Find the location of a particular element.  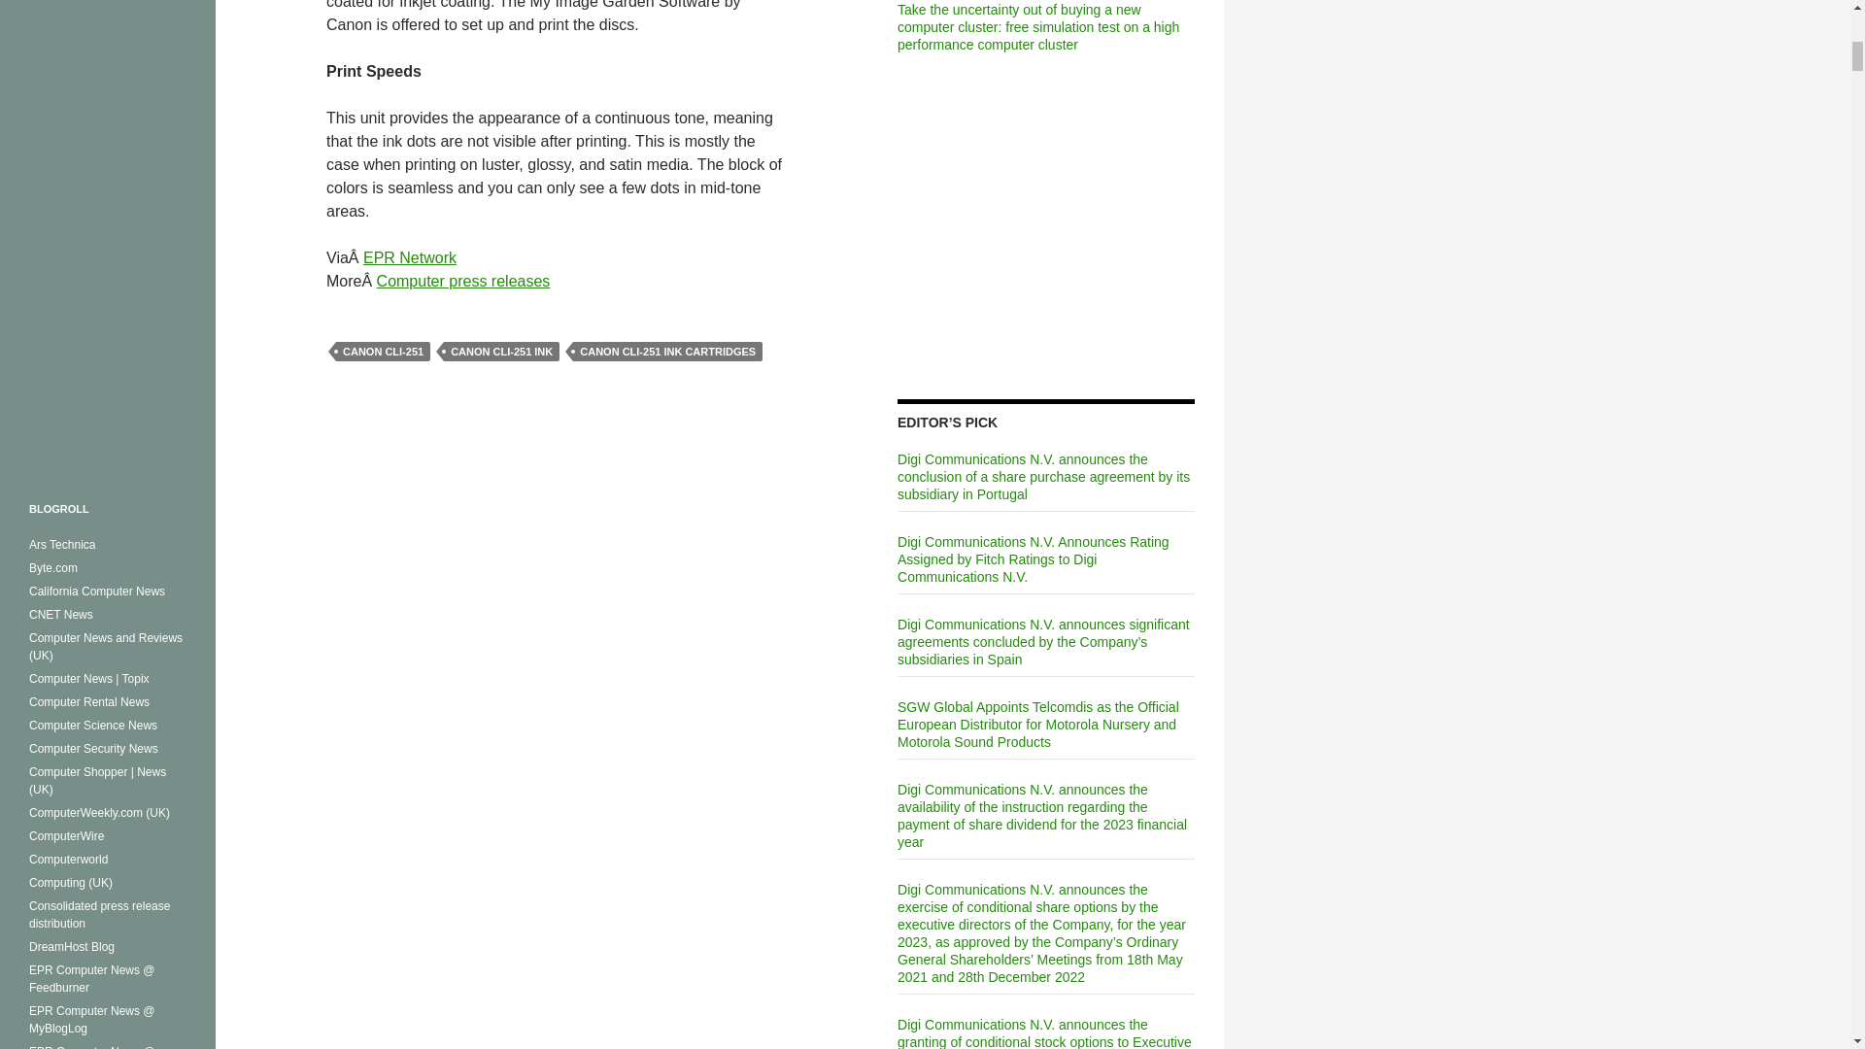

CANON CLI-251 is located at coordinates (383, 352).